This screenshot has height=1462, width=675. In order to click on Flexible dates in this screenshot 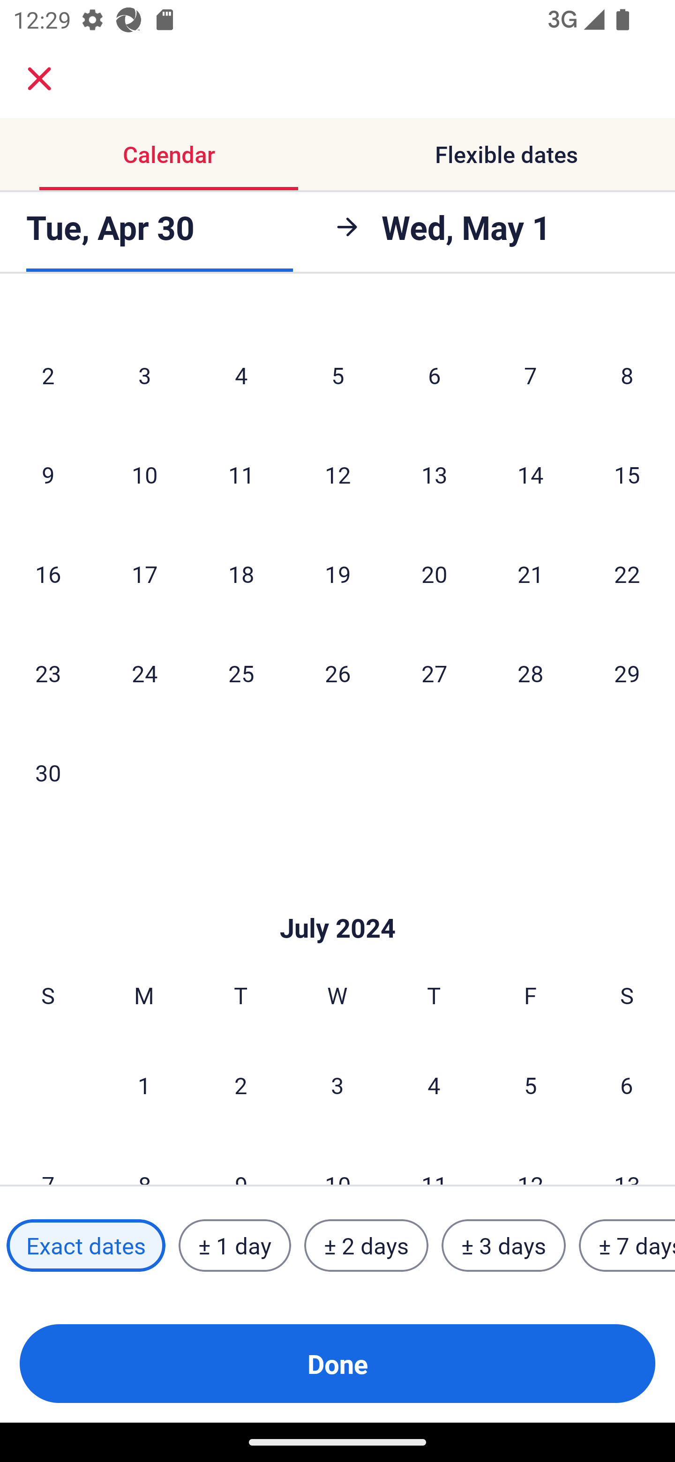, I will do `click(506, 154)`.